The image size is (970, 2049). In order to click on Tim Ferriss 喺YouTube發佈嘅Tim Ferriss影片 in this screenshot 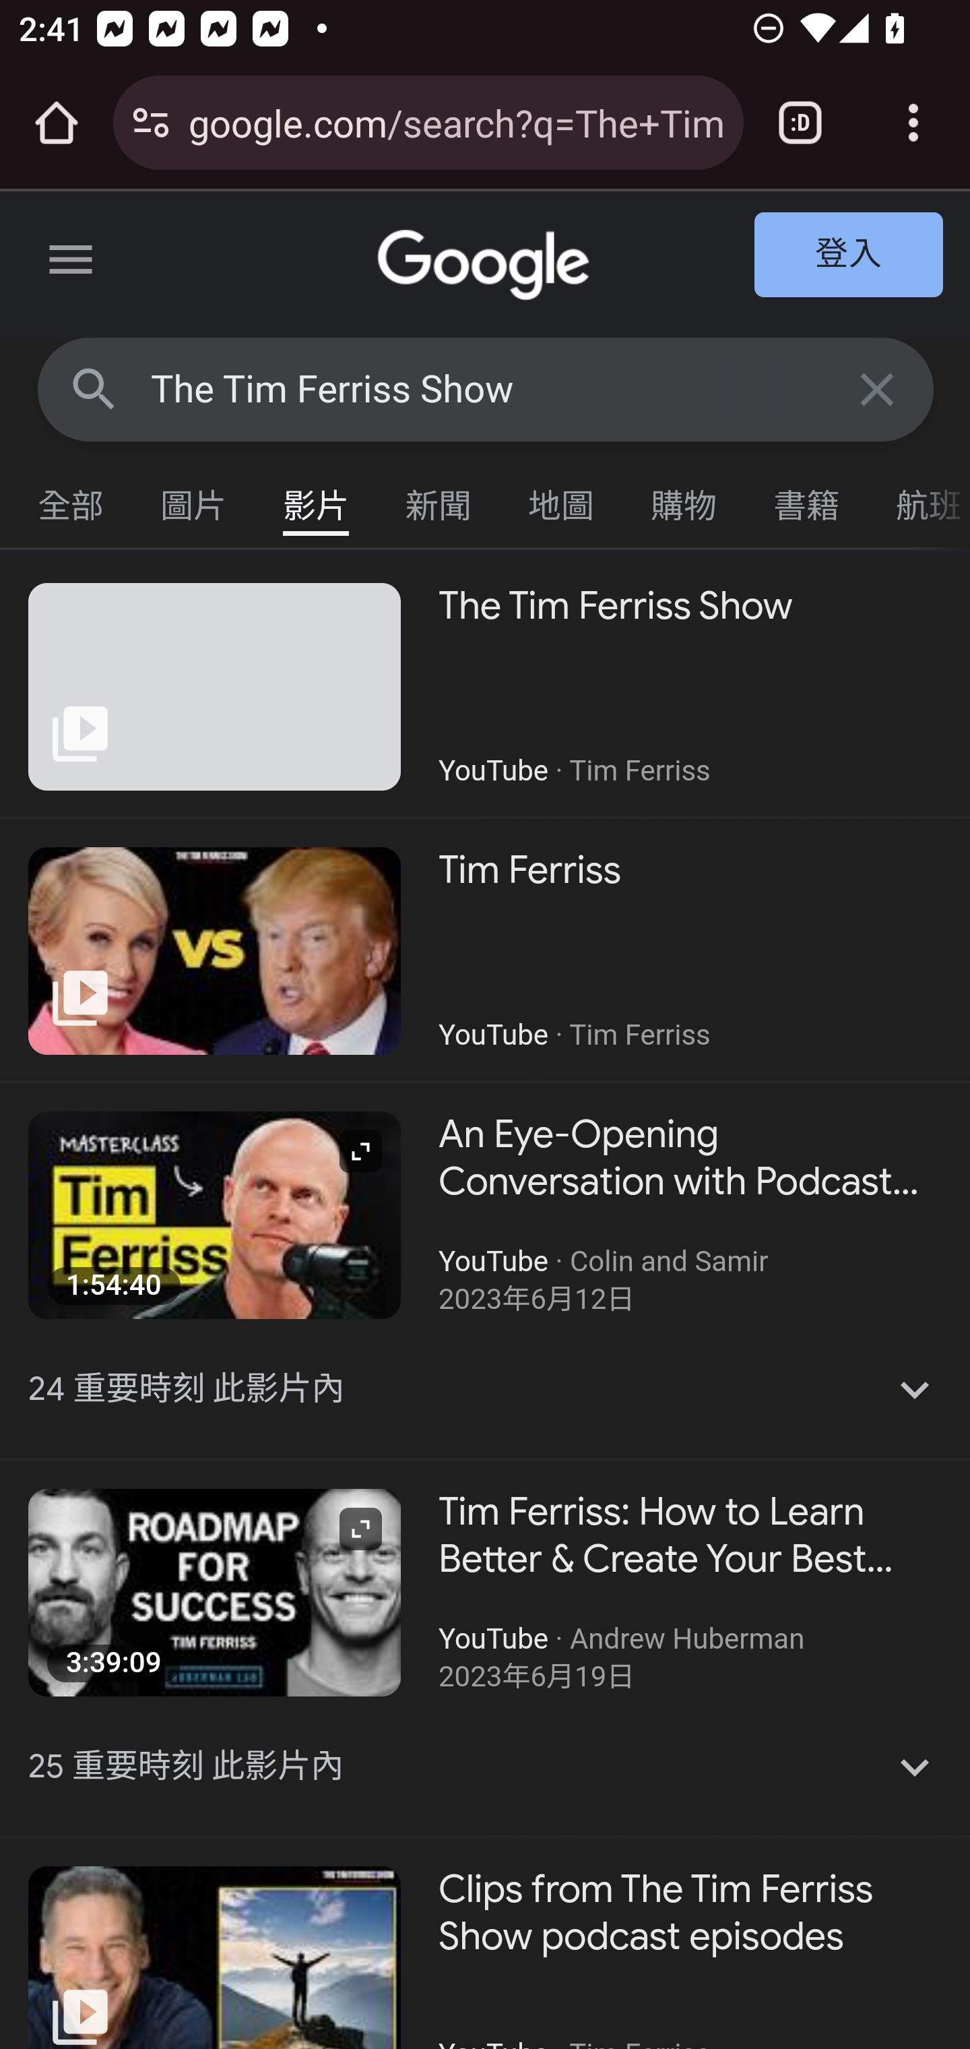, I will do `click(485, 950)`.